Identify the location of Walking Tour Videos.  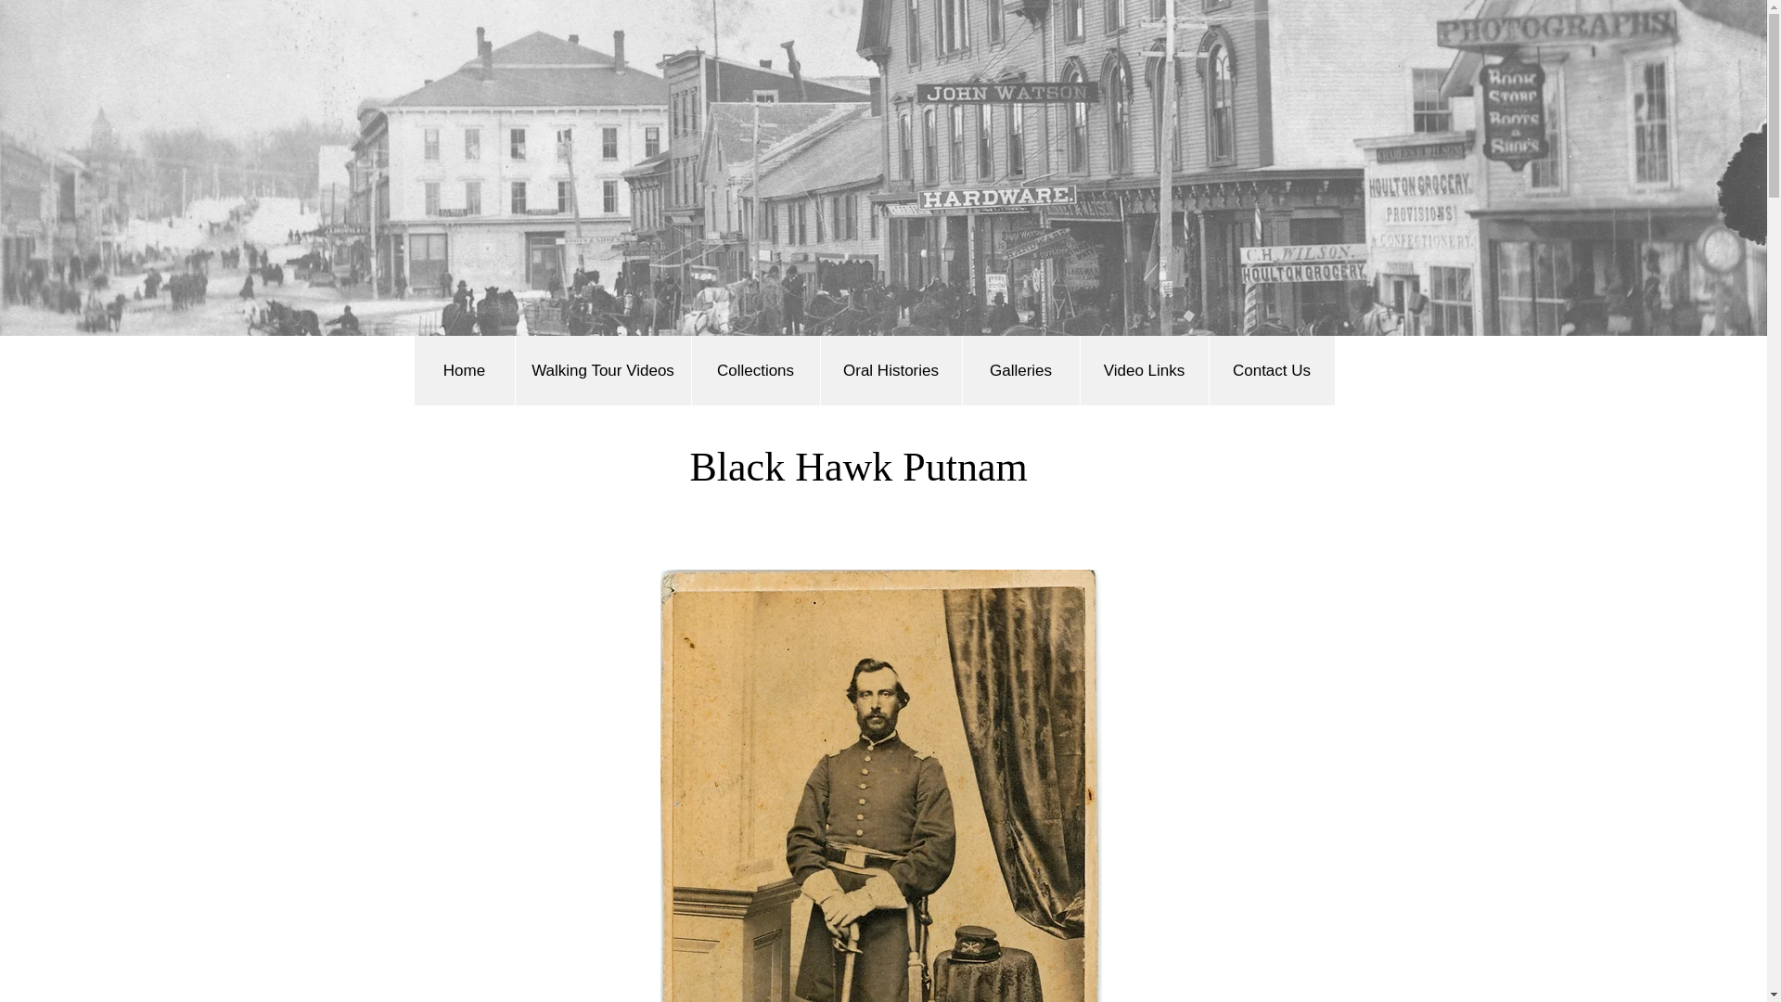
(602, 370).